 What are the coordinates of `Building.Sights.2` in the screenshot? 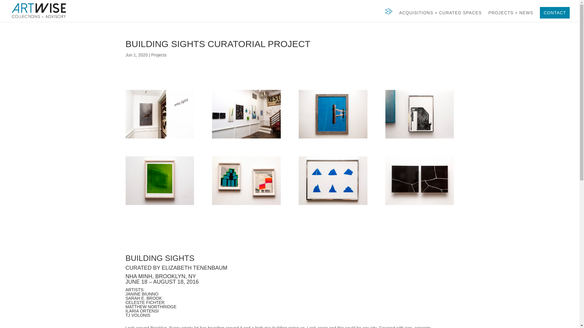 It's located at (159, 138).